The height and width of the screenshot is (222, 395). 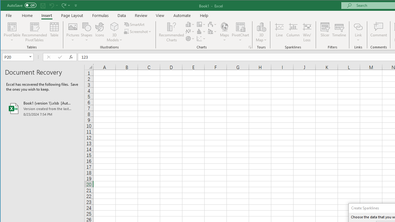 I want to click on PivotChart, so click(x=240, y=27).